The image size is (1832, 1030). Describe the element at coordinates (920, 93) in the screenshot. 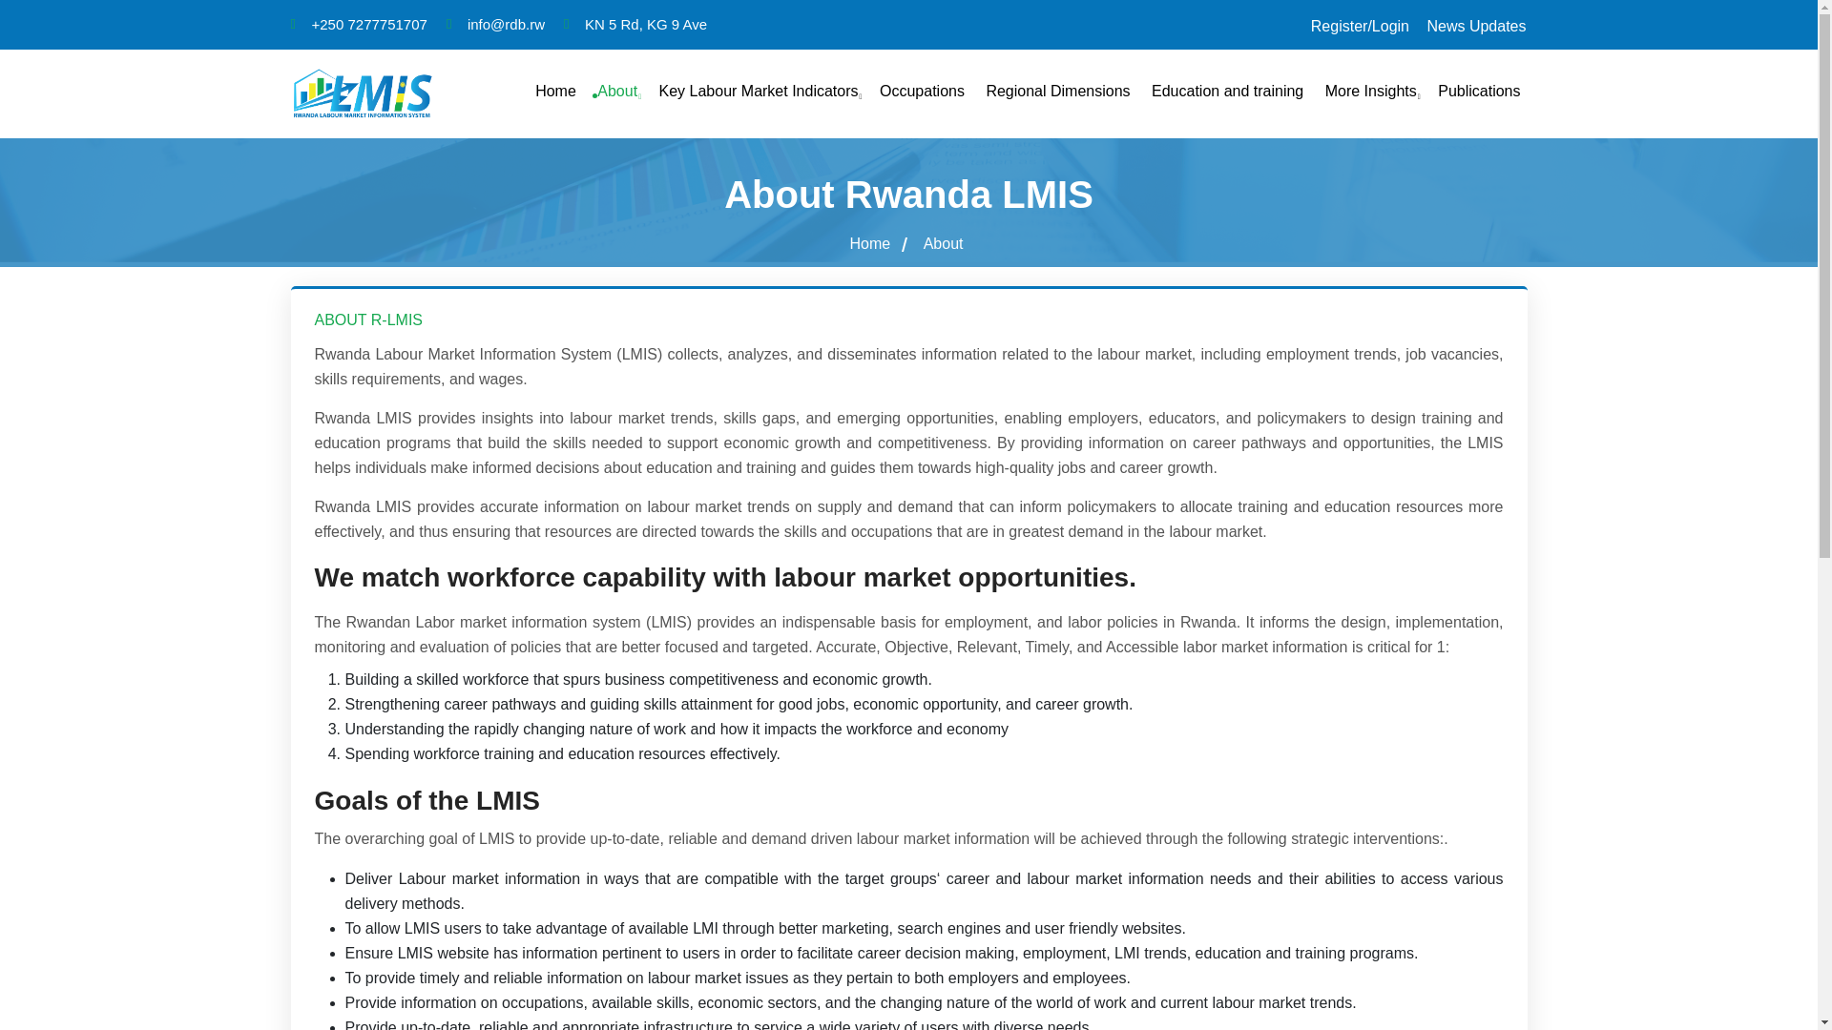

I see `Occupations` at that location.